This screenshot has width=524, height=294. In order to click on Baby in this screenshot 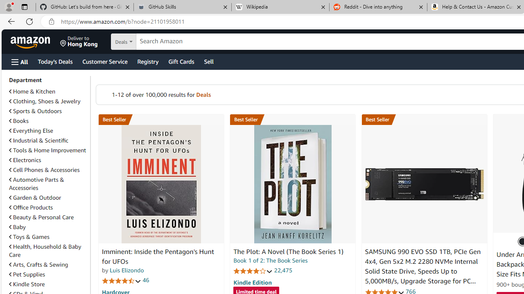, I will do `click(48, 227)`.